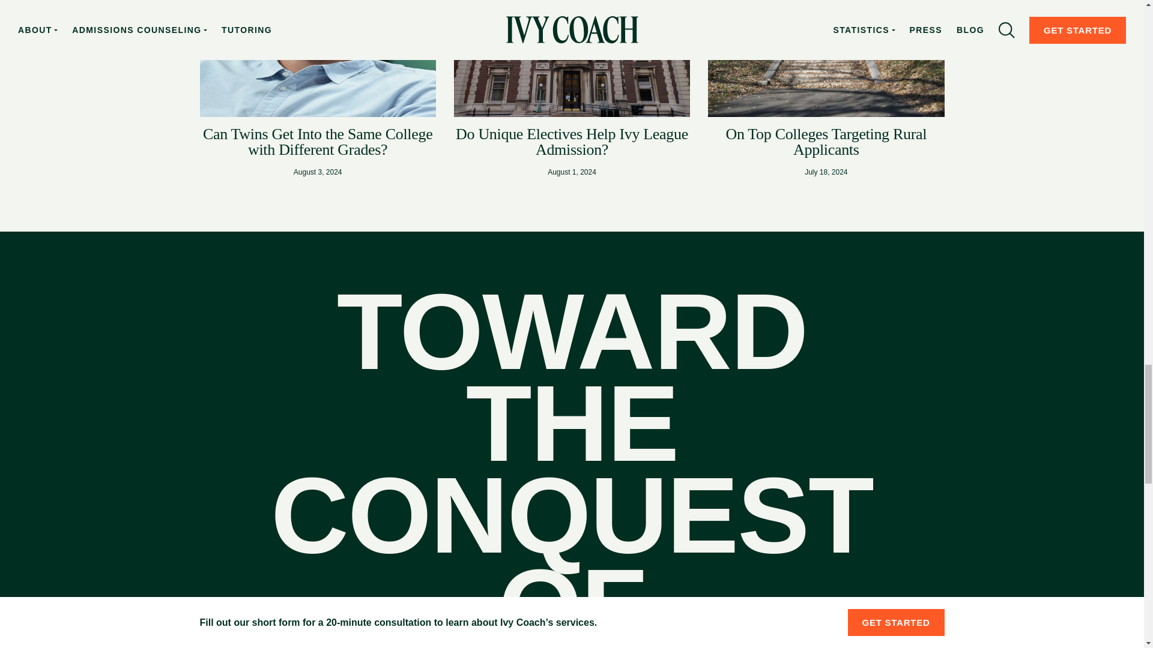 The height and width of the screenshot is (648, 1153). Describe the element at coordinates (318, 142) in the screenshot. I see `Can Twins Get Into the Same College with Different Grades?` at that location.